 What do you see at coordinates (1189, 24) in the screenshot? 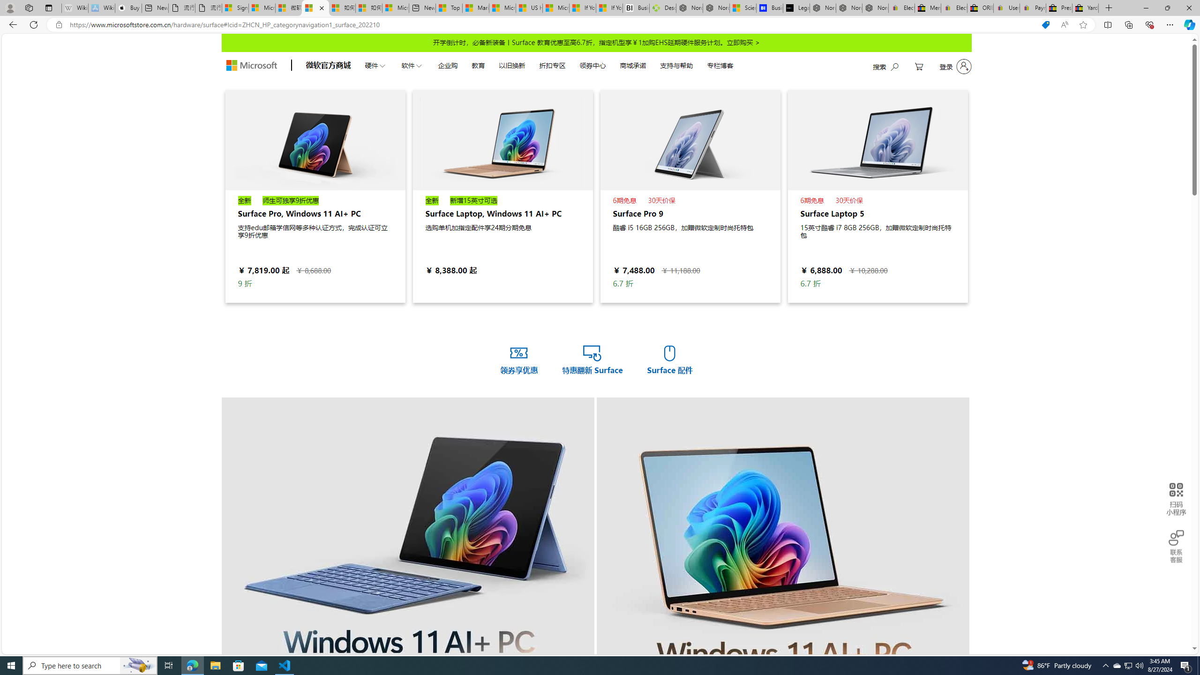
I see `Copilot (Ctrl+Shift+.)` at bounding box center [1189, 24].